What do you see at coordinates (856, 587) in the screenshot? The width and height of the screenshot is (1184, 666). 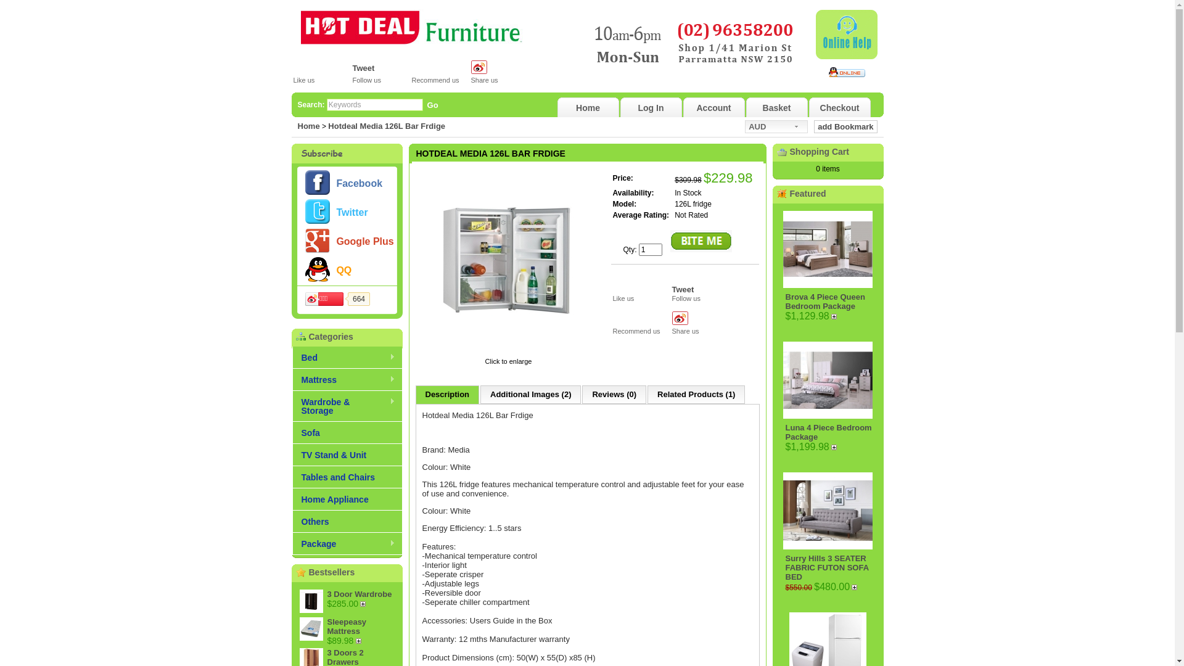 I see ` ` at bounding box center [856, 587].